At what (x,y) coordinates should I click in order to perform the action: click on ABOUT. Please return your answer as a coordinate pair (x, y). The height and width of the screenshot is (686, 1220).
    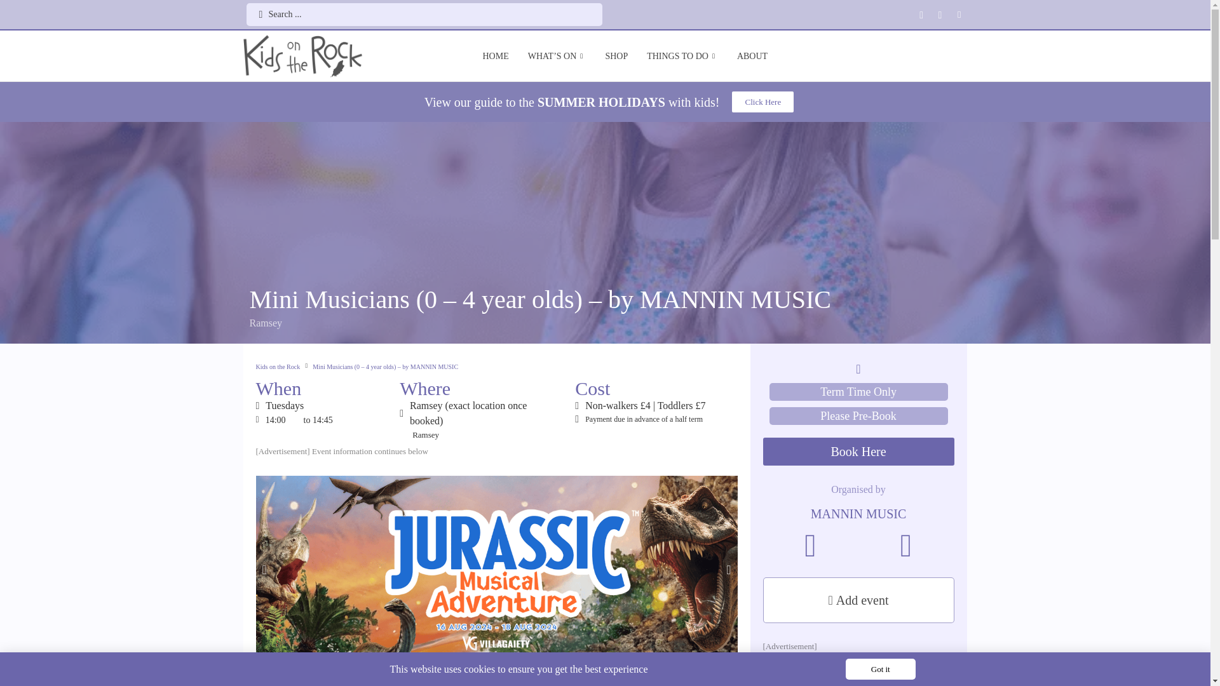
    Looking at the image, I should click on (752, 56).